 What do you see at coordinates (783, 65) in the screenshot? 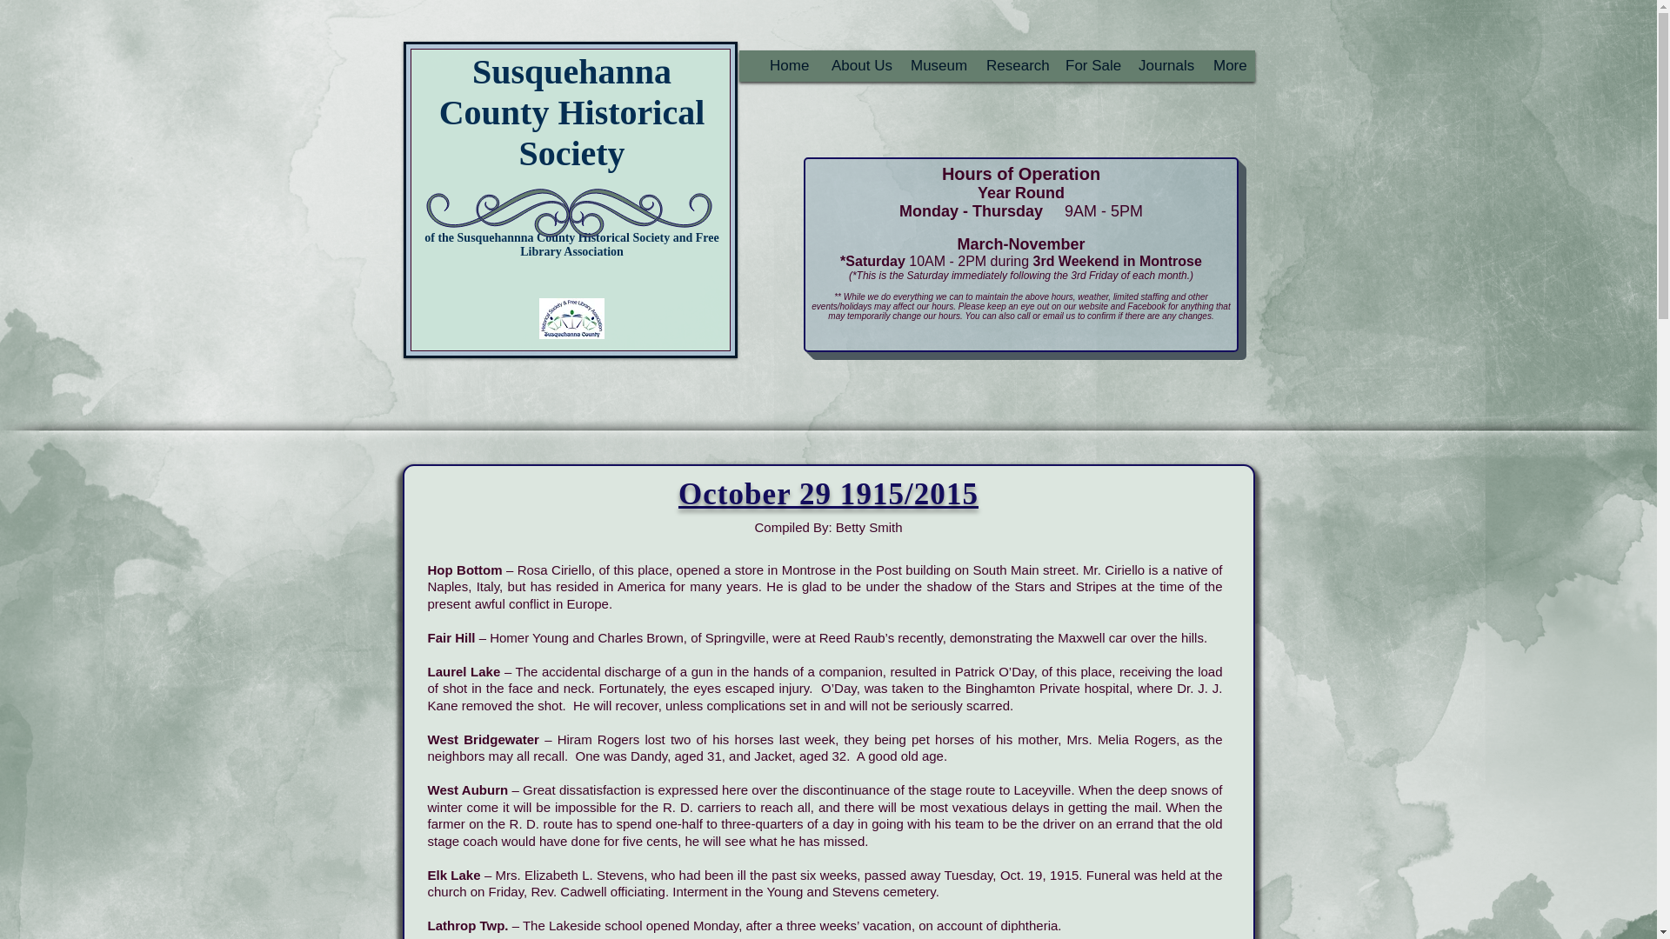
I see `Home` at bounding box center [783, 65].